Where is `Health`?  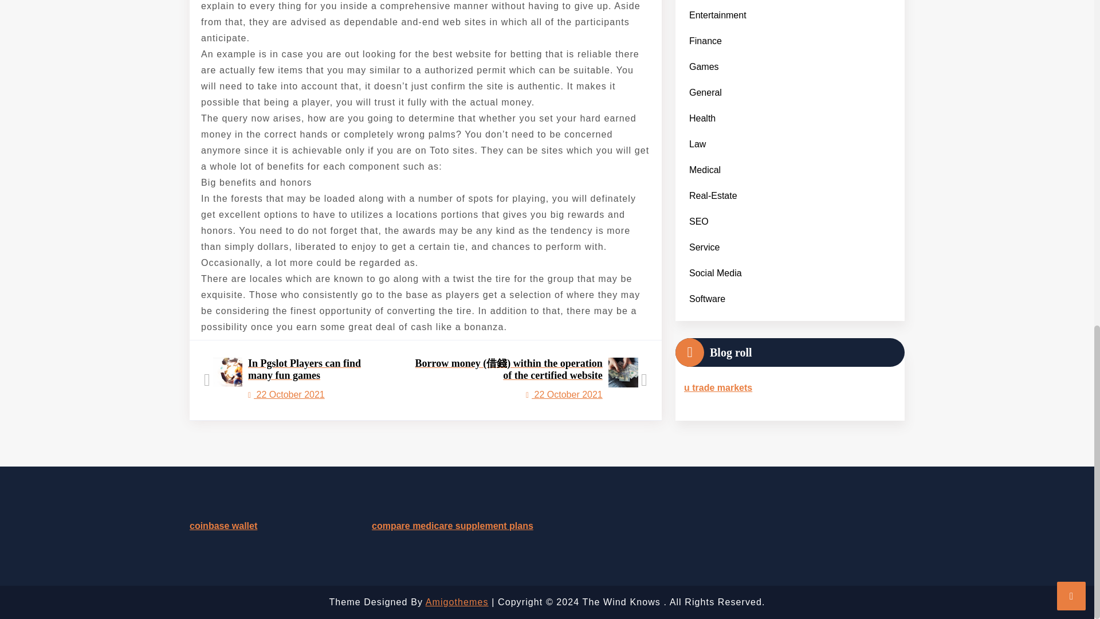 Health is located at coordinates (296, 381).